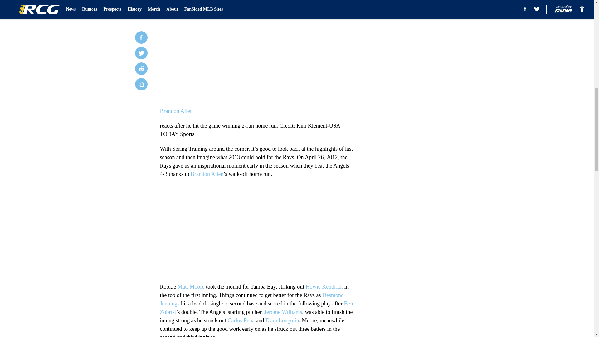 The width and height of the screenshot is (599, 337). I want to click on Desmond Jennings, so click(252, 299).